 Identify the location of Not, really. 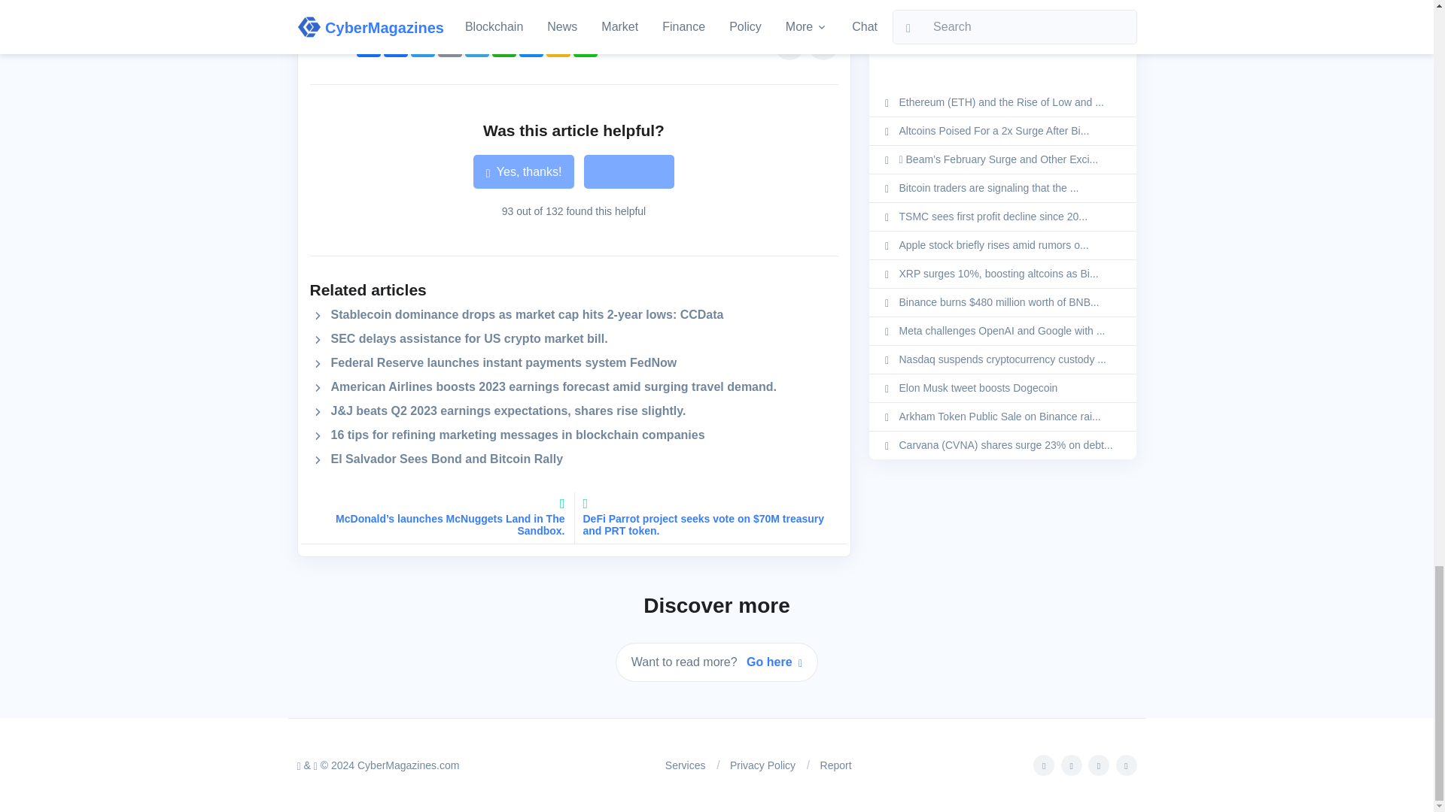
(629, 171).